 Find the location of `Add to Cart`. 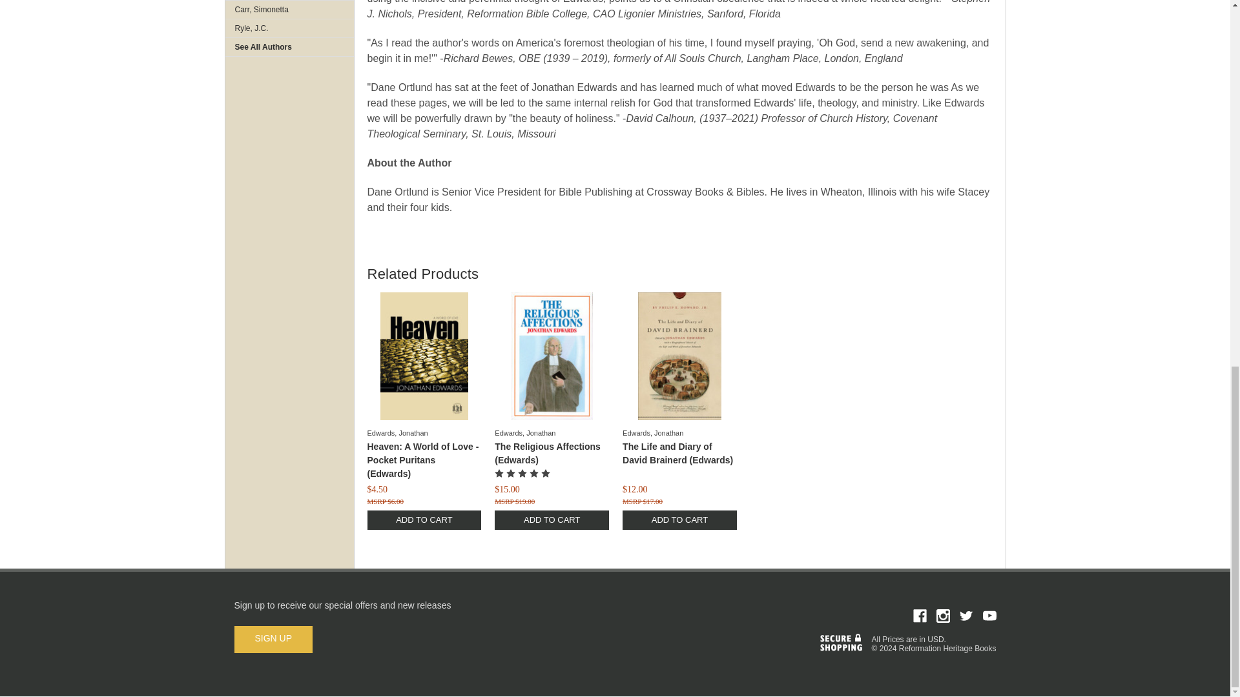

Add to Cart is located at coordinates (424, 520).